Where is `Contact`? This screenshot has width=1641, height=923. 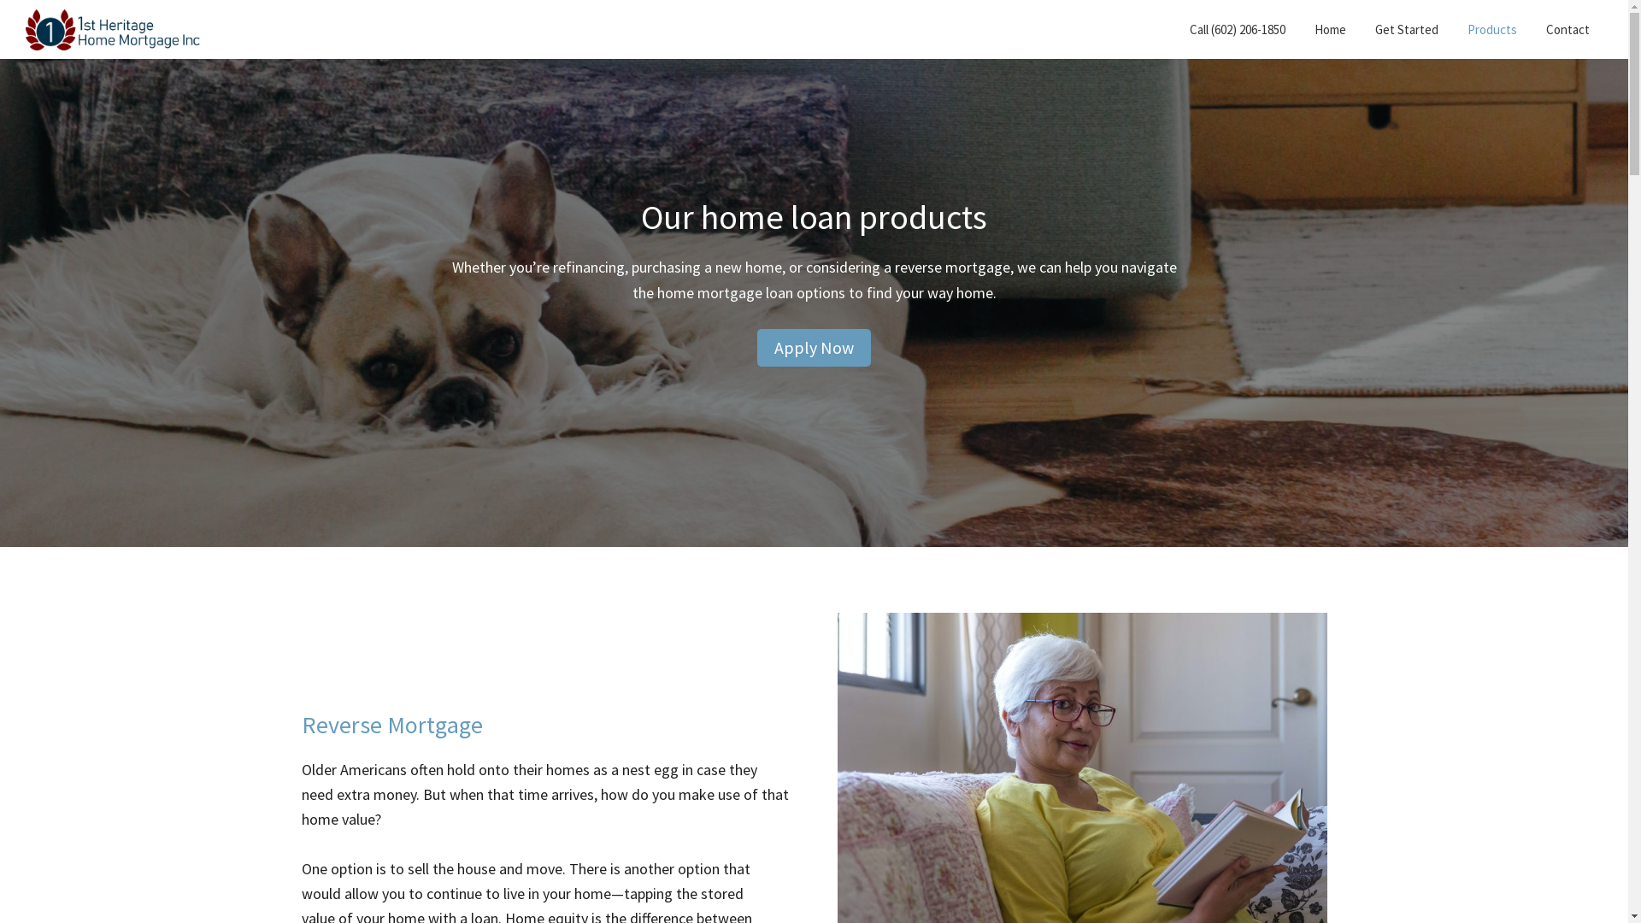 Contact is located at coordinates (1567, 29).